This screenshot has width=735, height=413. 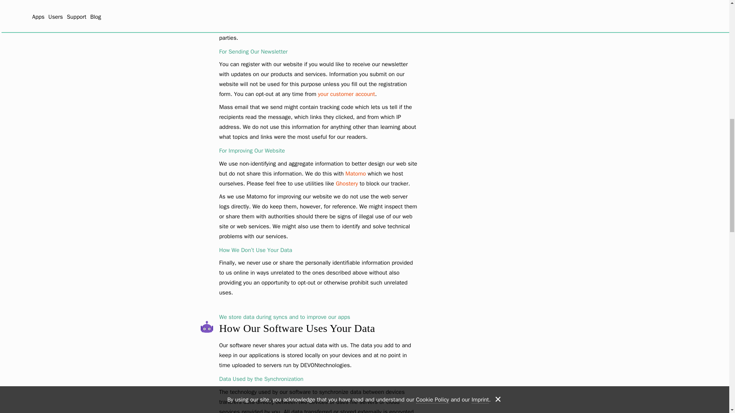 What do you see at coordinates (347, 183) in the screenshot?
I see `Ghostery` at bounding box center [347, 183].